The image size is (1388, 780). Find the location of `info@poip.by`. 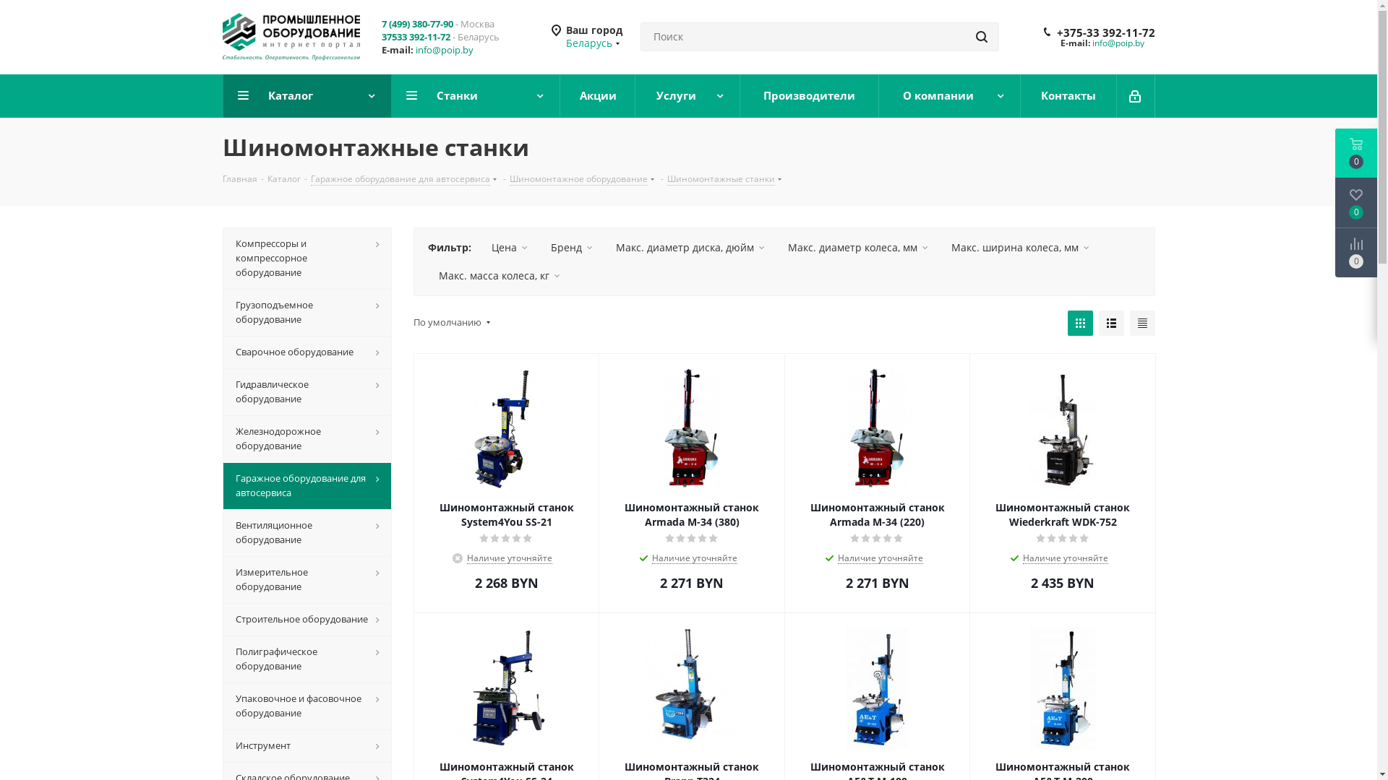

info@poip.by is located at coordinates (444, 49).